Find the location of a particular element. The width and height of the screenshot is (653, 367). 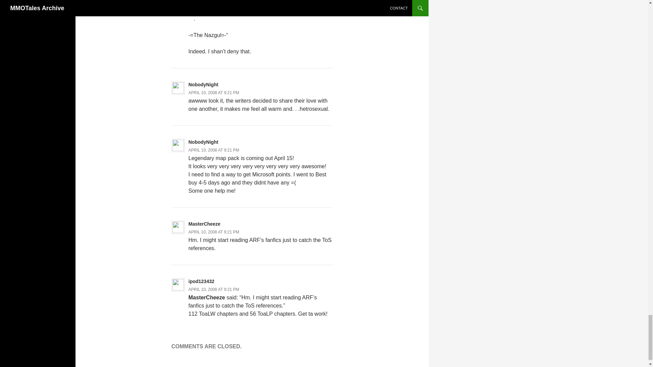

APRIL 10, 2008 AT 9:21 PM is located at coordinates (214, 150).